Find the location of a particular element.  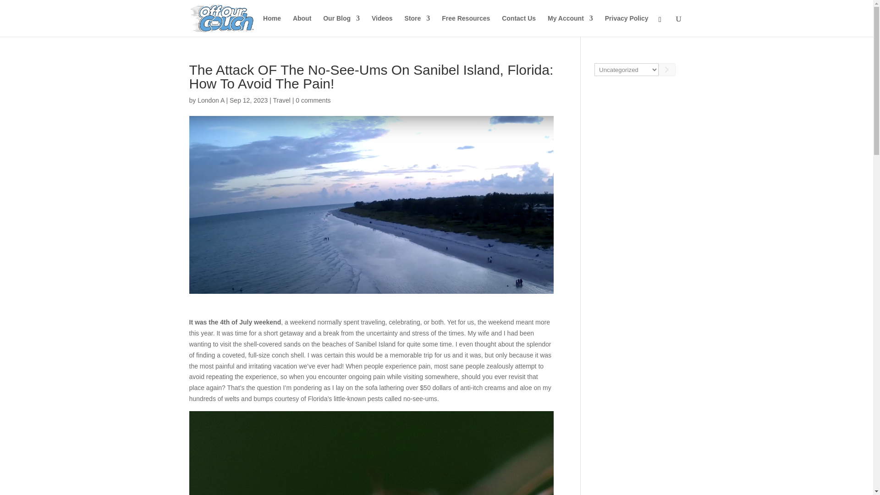

Our Blog is located at coordinates (341, 26).